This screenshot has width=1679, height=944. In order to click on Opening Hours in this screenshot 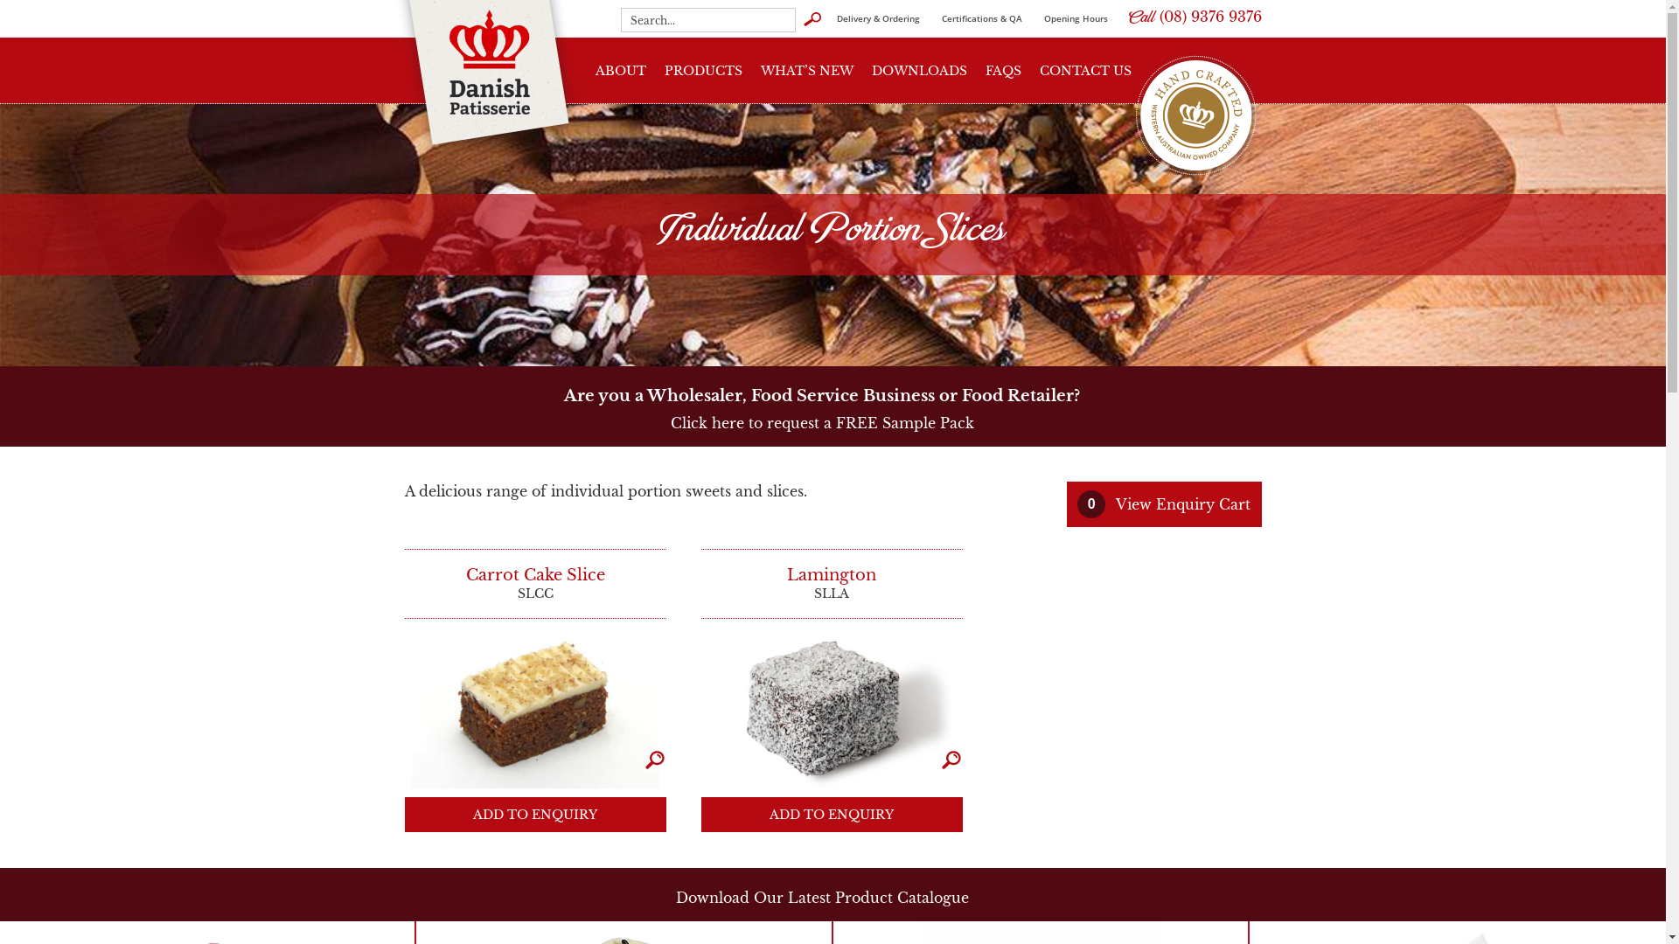, I will do `click(1076, 18)`.